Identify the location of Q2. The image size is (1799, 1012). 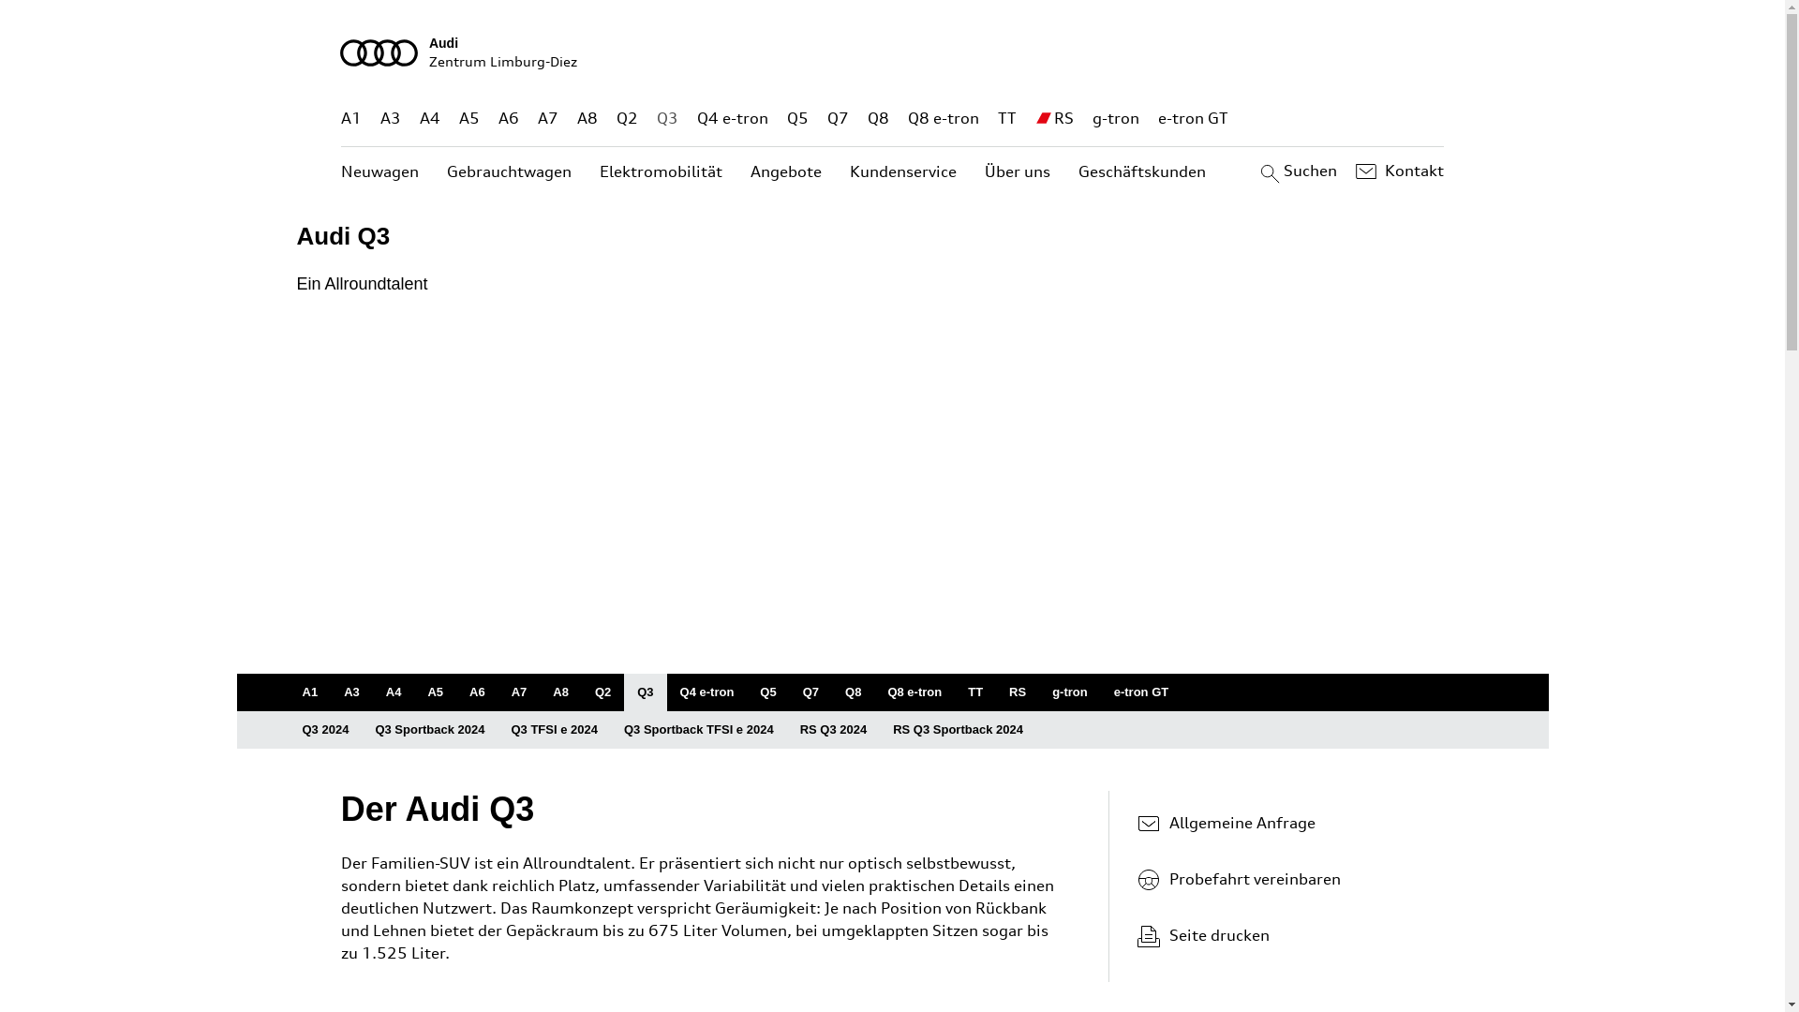
(628, 118).